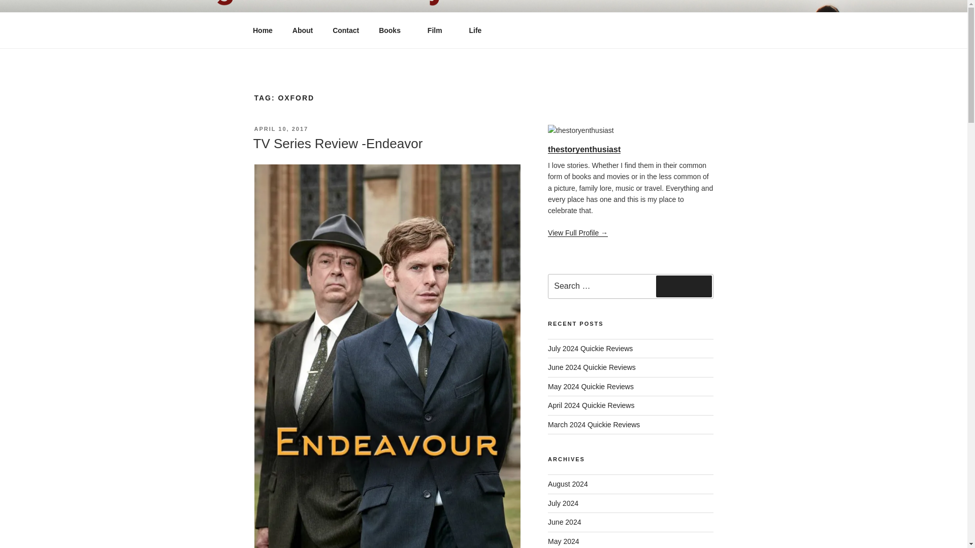 This screenshot has height=548, width=975. What do you see at coordinates (381, 36) in the screenshot?
I see `THE STORY ENTHUSIAST` at bounding box center [381, 36].